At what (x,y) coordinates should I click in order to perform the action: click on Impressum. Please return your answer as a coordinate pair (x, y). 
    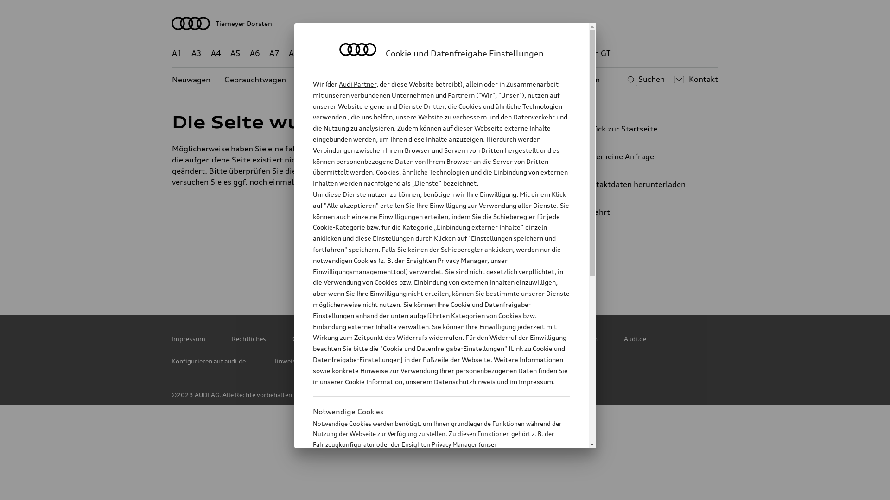
    Looking at the image, I should click on (536, 381).